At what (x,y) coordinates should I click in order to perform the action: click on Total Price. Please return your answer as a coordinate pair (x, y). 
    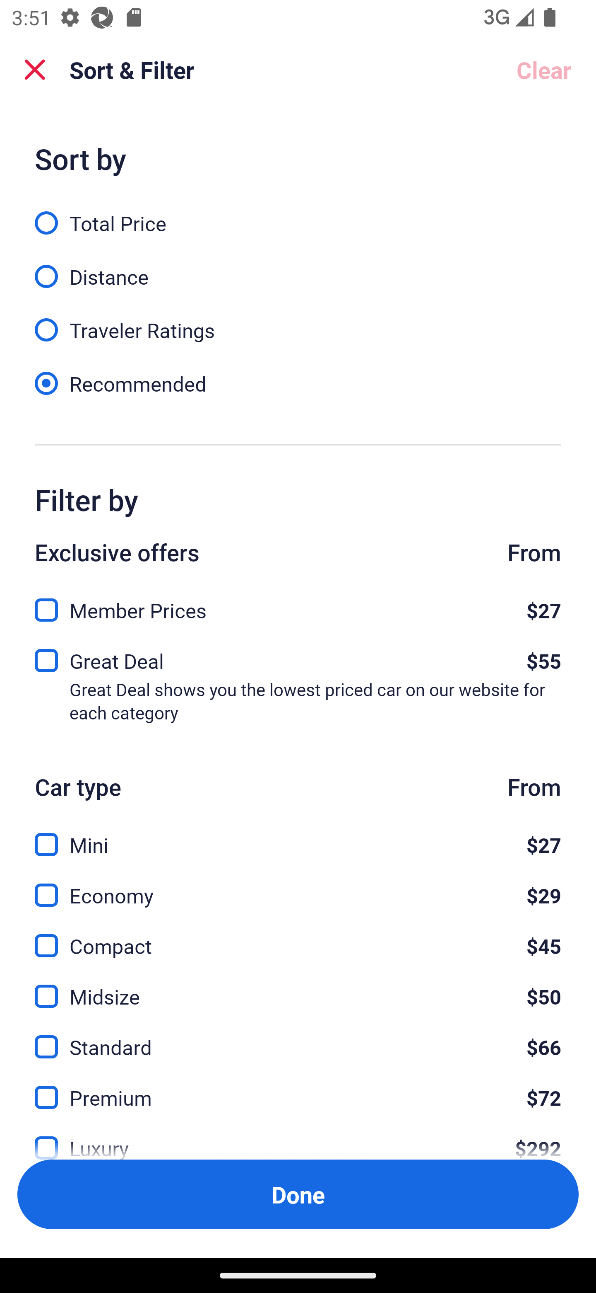
    Looking at the image, I should click on (298, 214).